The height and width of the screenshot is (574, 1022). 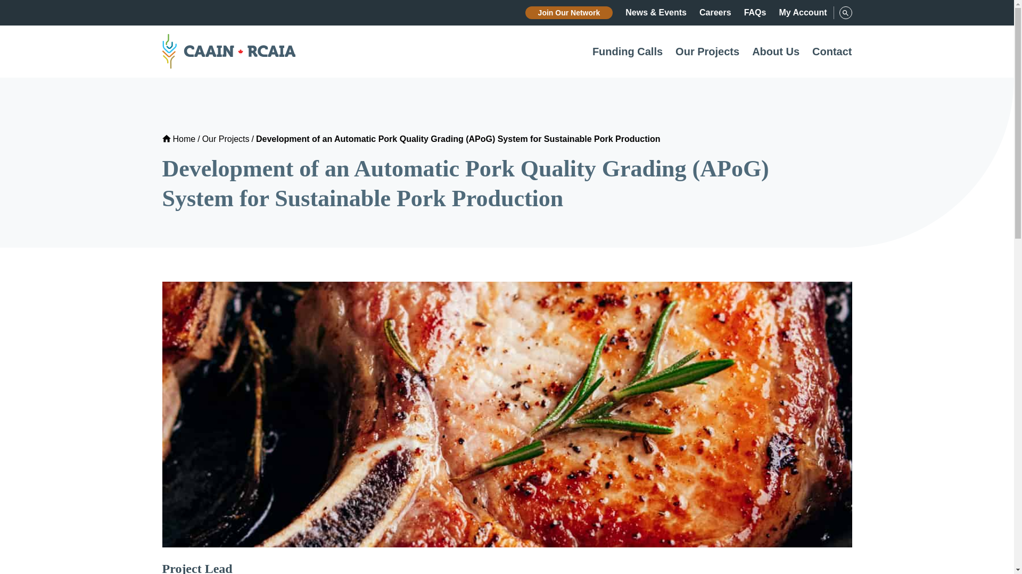 What do you see at coordinates (226, 139) in the screenshot?
I see `Our Projects` at bounding box center [226, 139].